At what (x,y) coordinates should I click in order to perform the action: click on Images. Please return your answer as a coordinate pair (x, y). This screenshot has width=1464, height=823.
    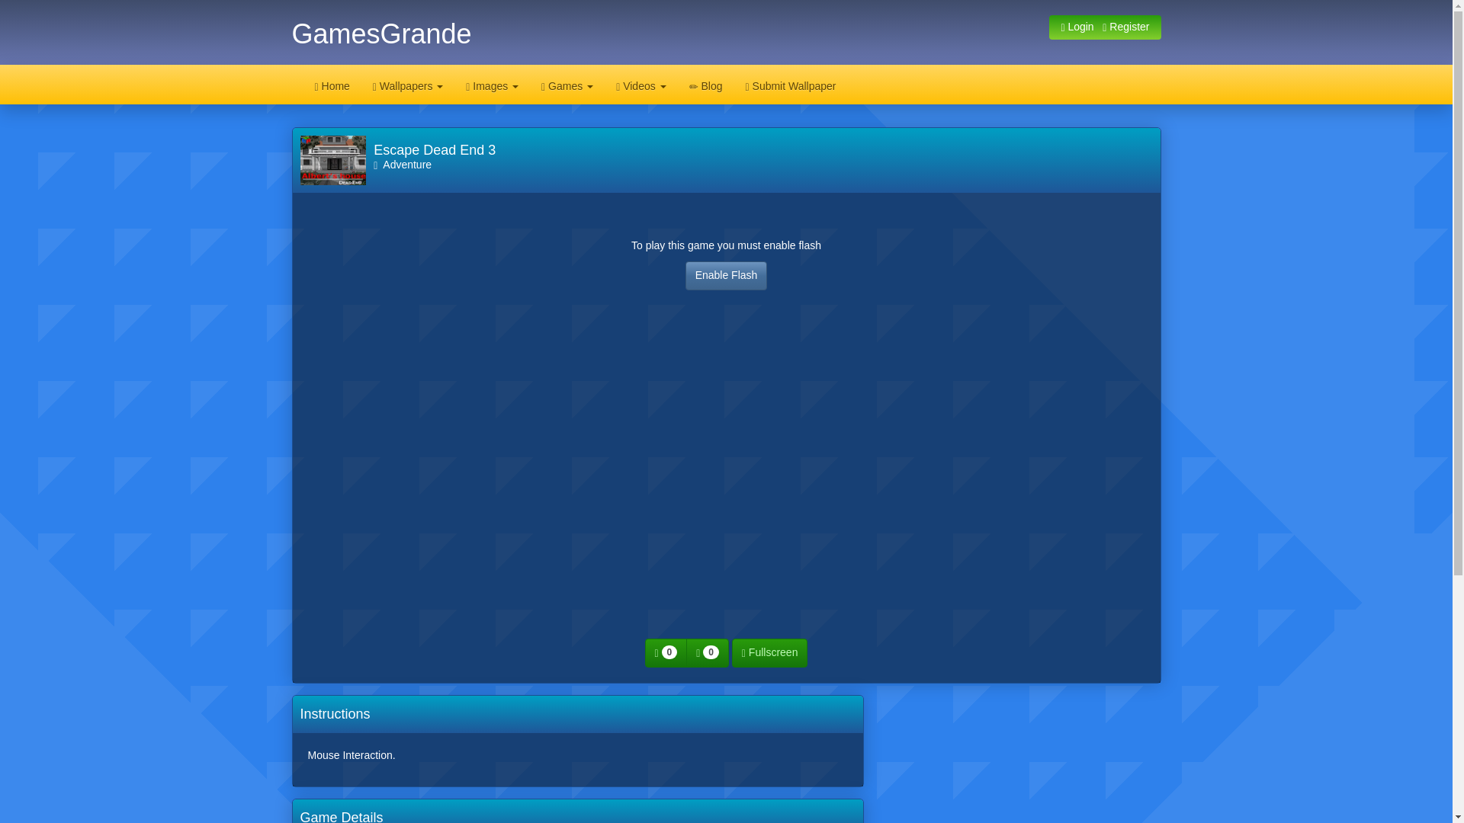
    Looking at the image, I should click on (492, 85).